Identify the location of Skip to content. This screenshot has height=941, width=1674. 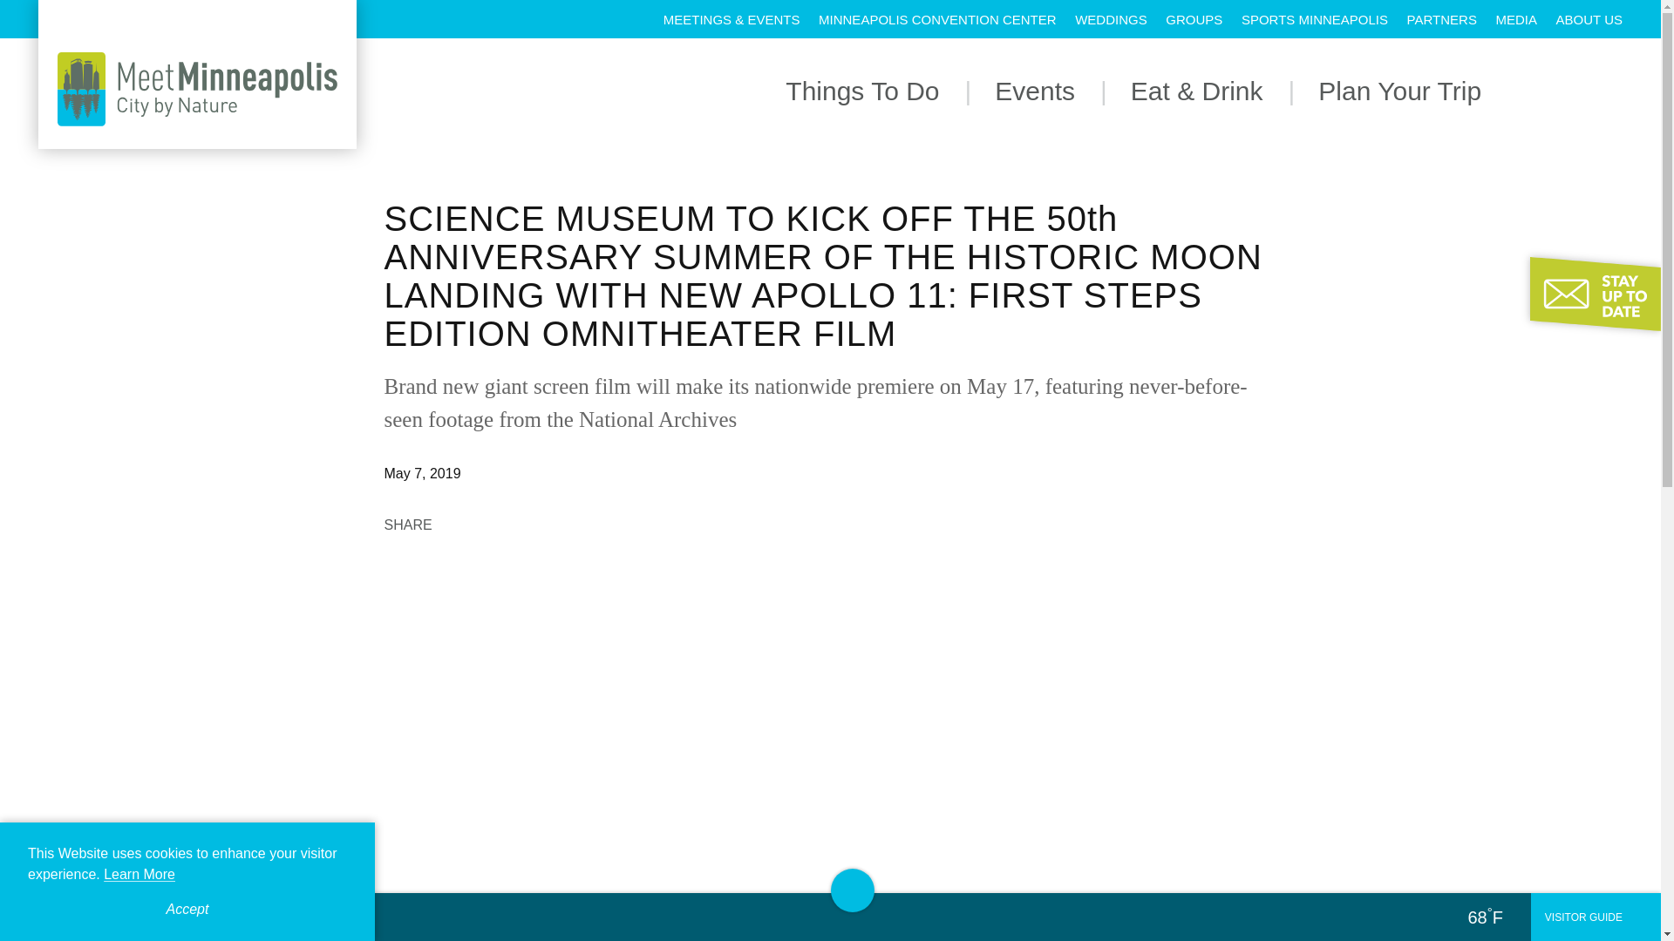
(21, 17).